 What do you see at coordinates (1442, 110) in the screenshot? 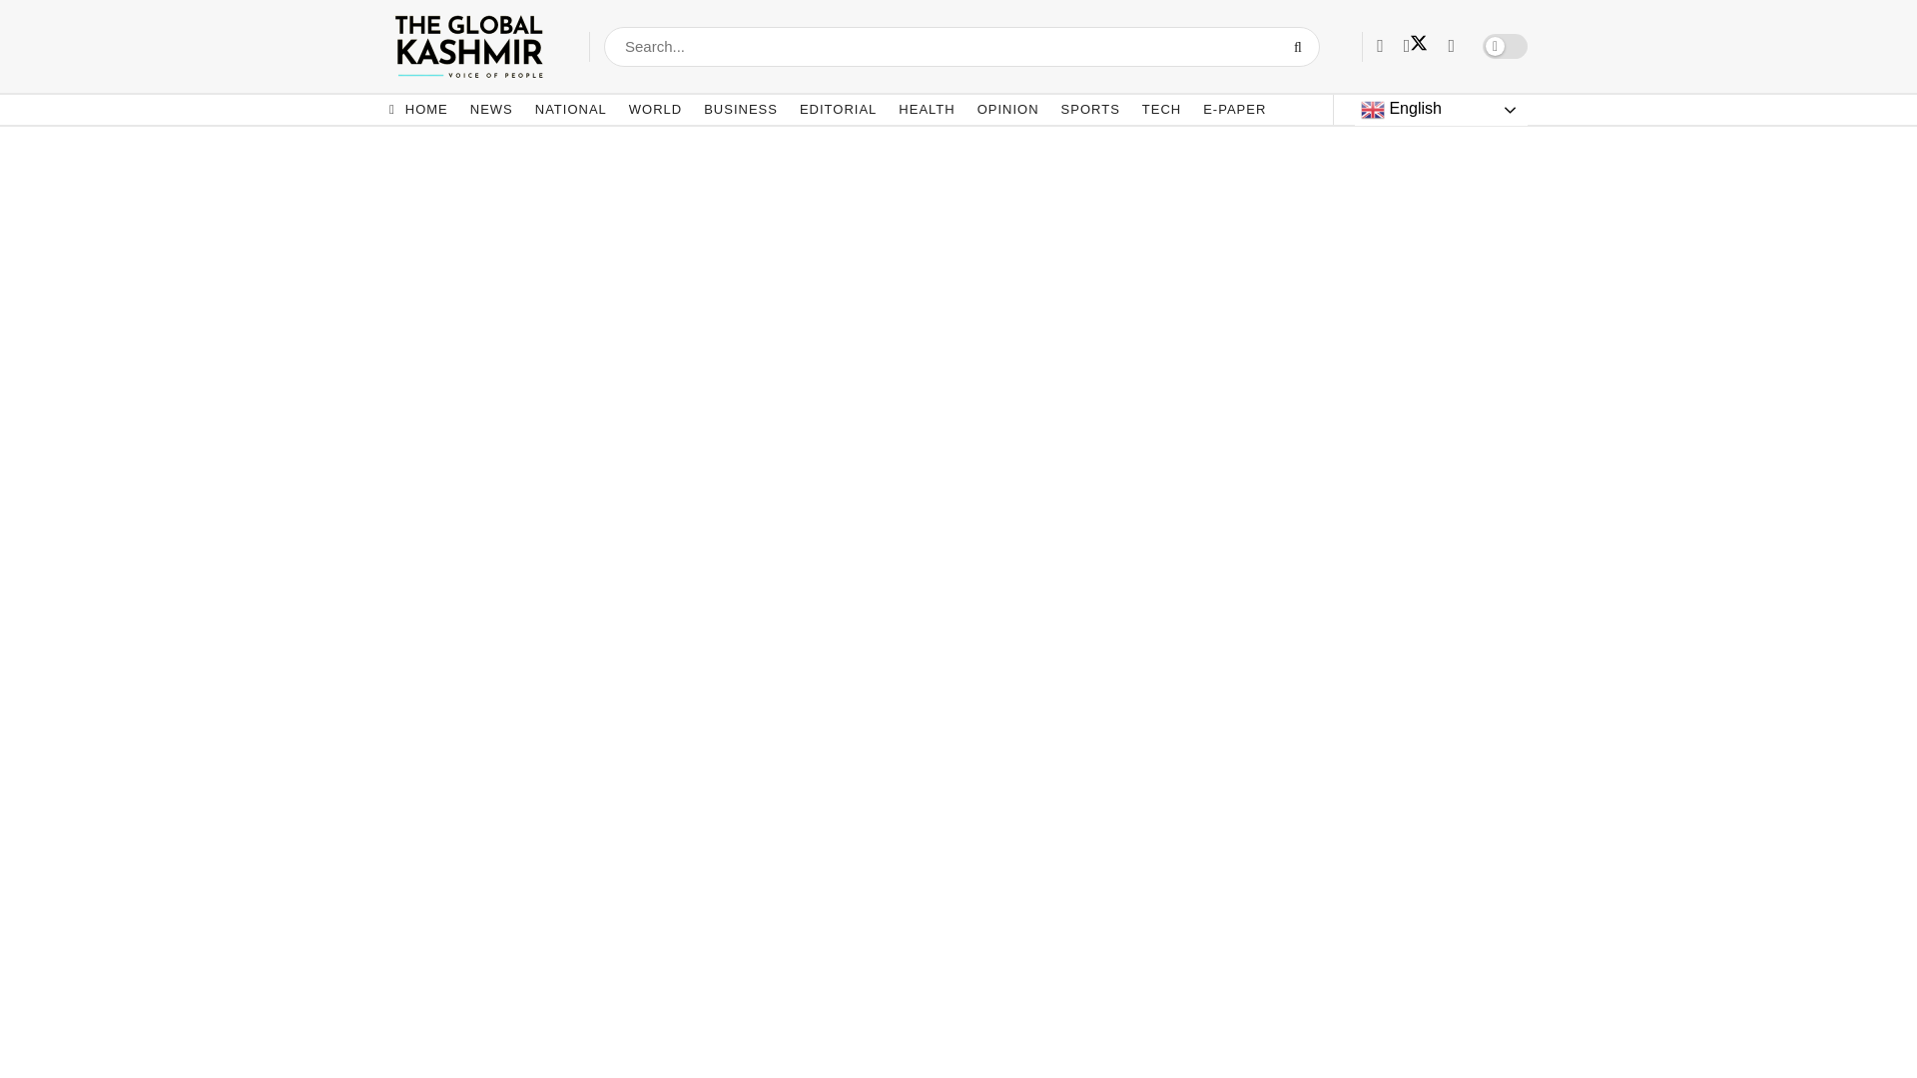
I see `English` at bounding box center [1442, 110].